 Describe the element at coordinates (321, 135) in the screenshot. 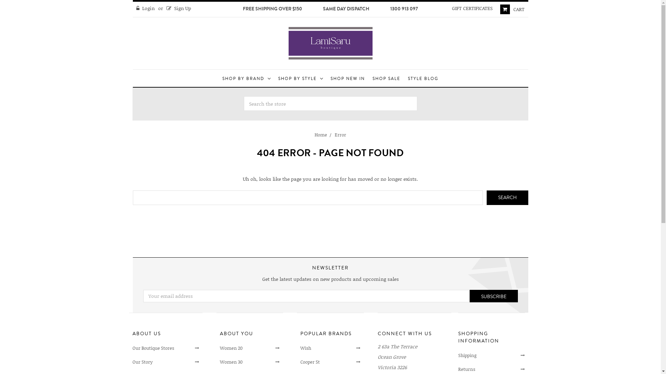

I see `Home` at that location.